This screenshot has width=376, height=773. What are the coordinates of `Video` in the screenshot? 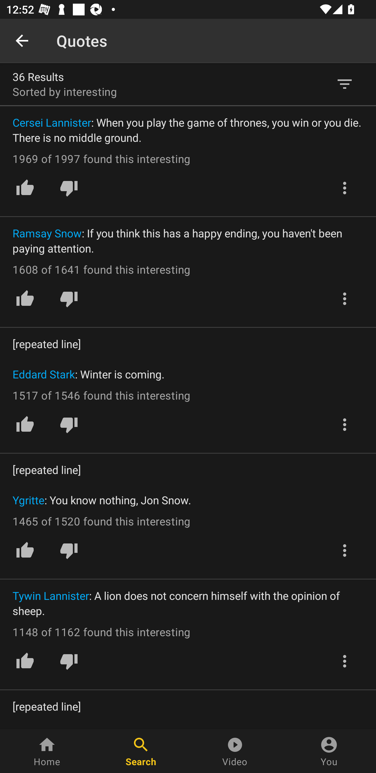 It's located at (235, 751).